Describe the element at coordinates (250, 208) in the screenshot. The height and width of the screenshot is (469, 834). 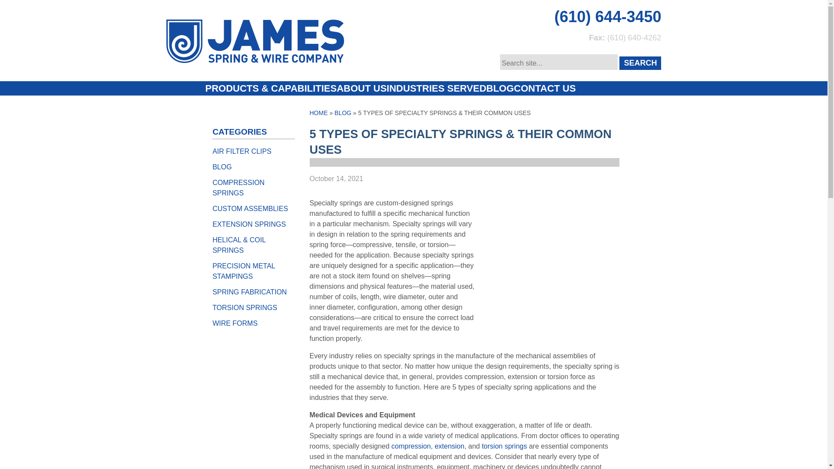
I see `CUSTOM ASSEMBLIES` at that location.